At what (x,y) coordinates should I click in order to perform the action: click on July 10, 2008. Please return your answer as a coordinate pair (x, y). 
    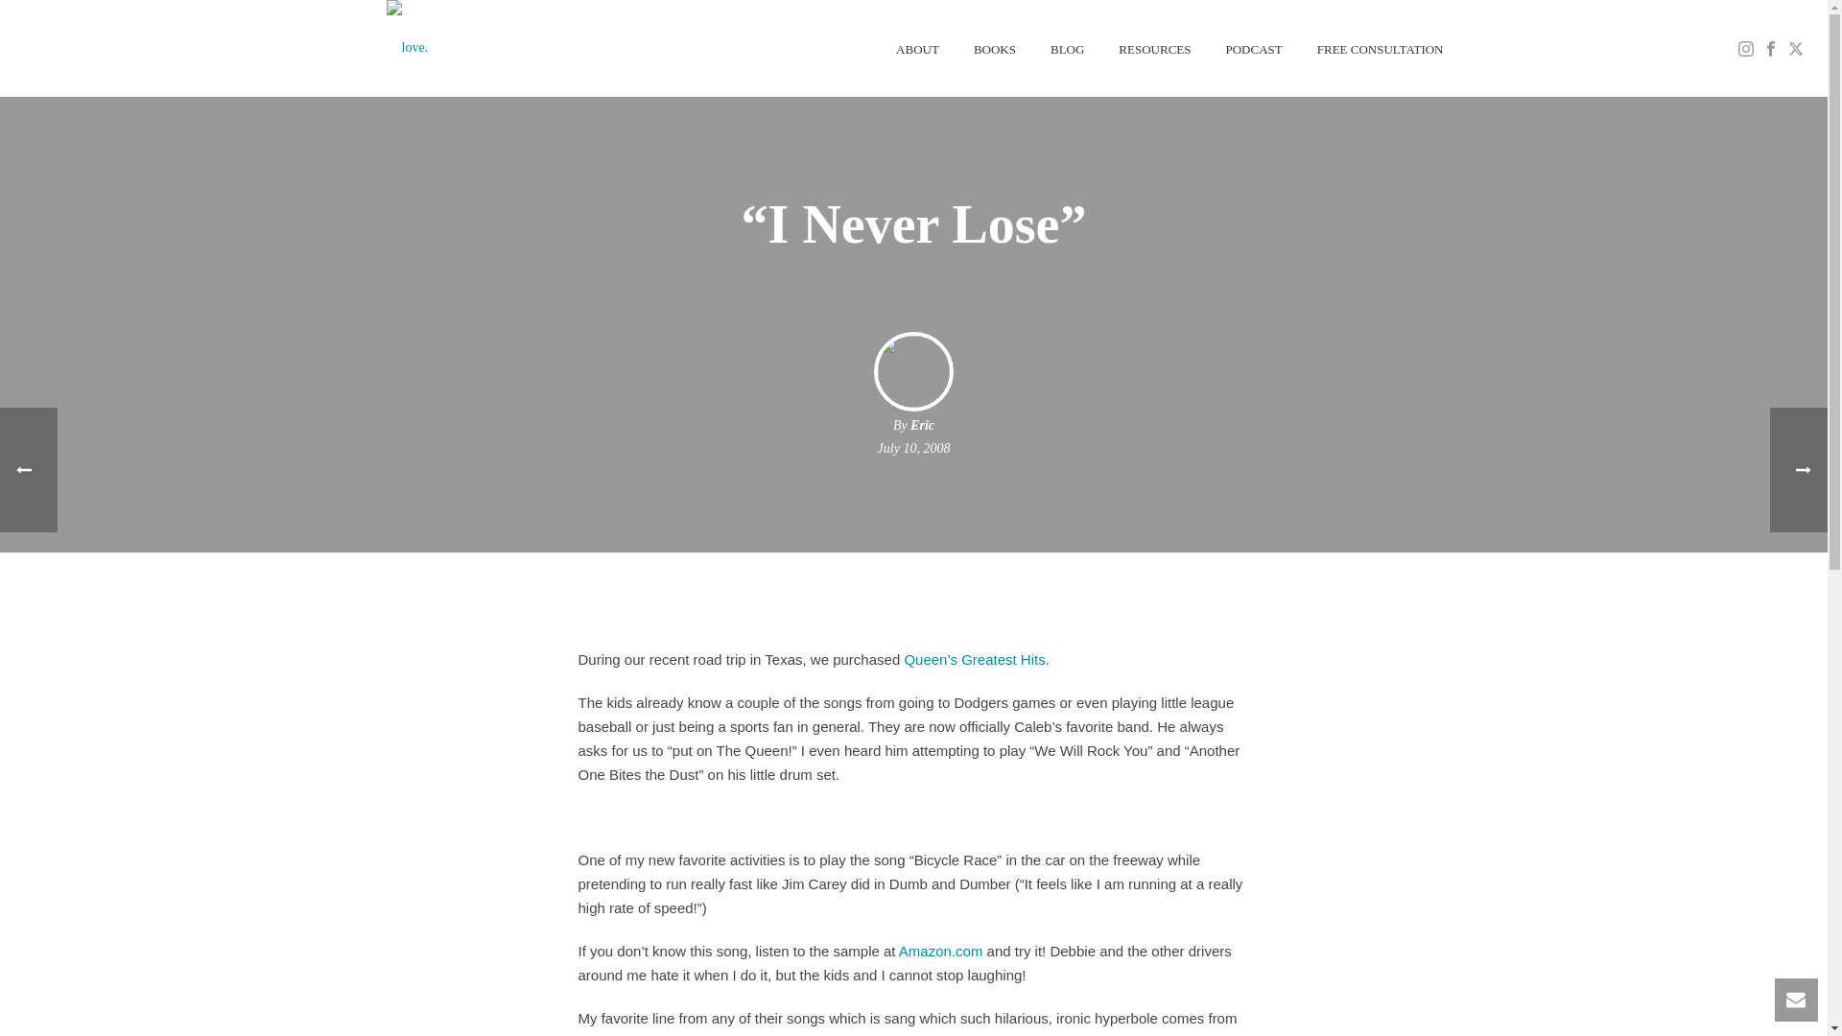
    Looking at the image, I should click on (913, 449).